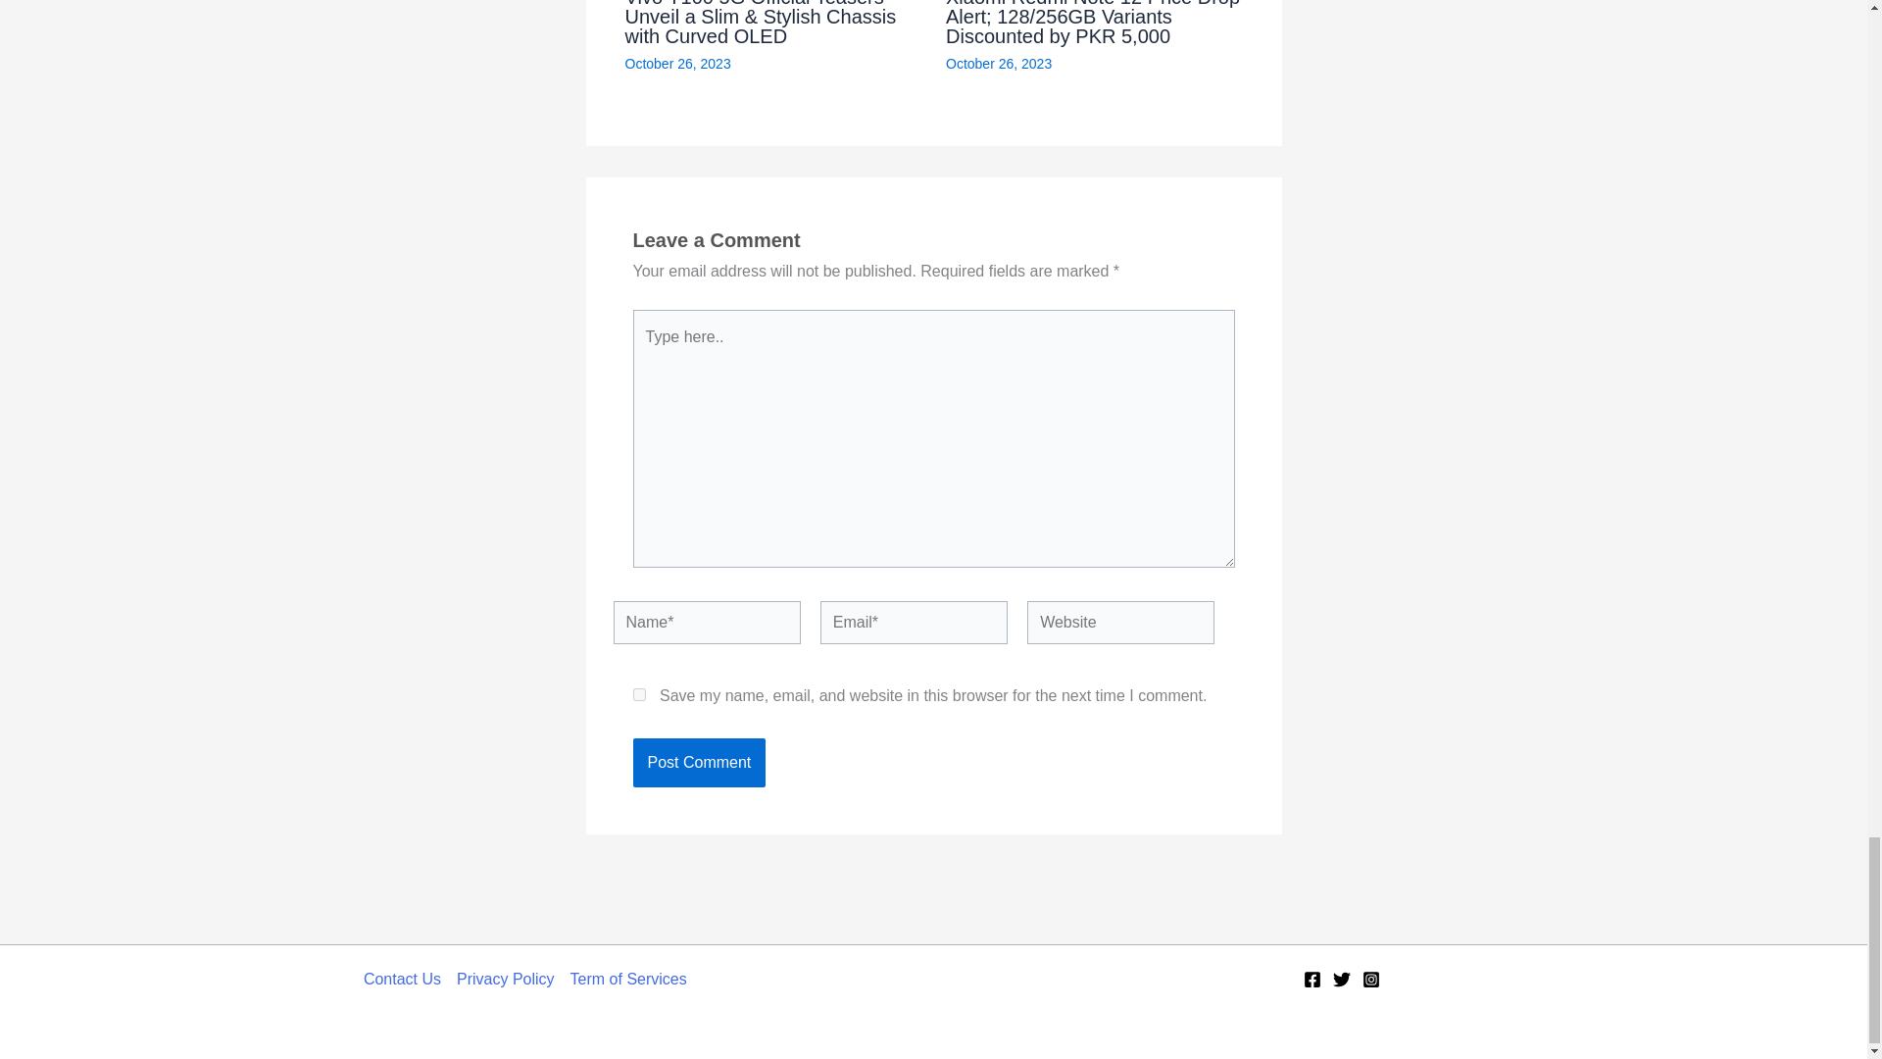 The height and width of the screenshot is (1059, 1882). I want to click on yes, so click(639, 694).